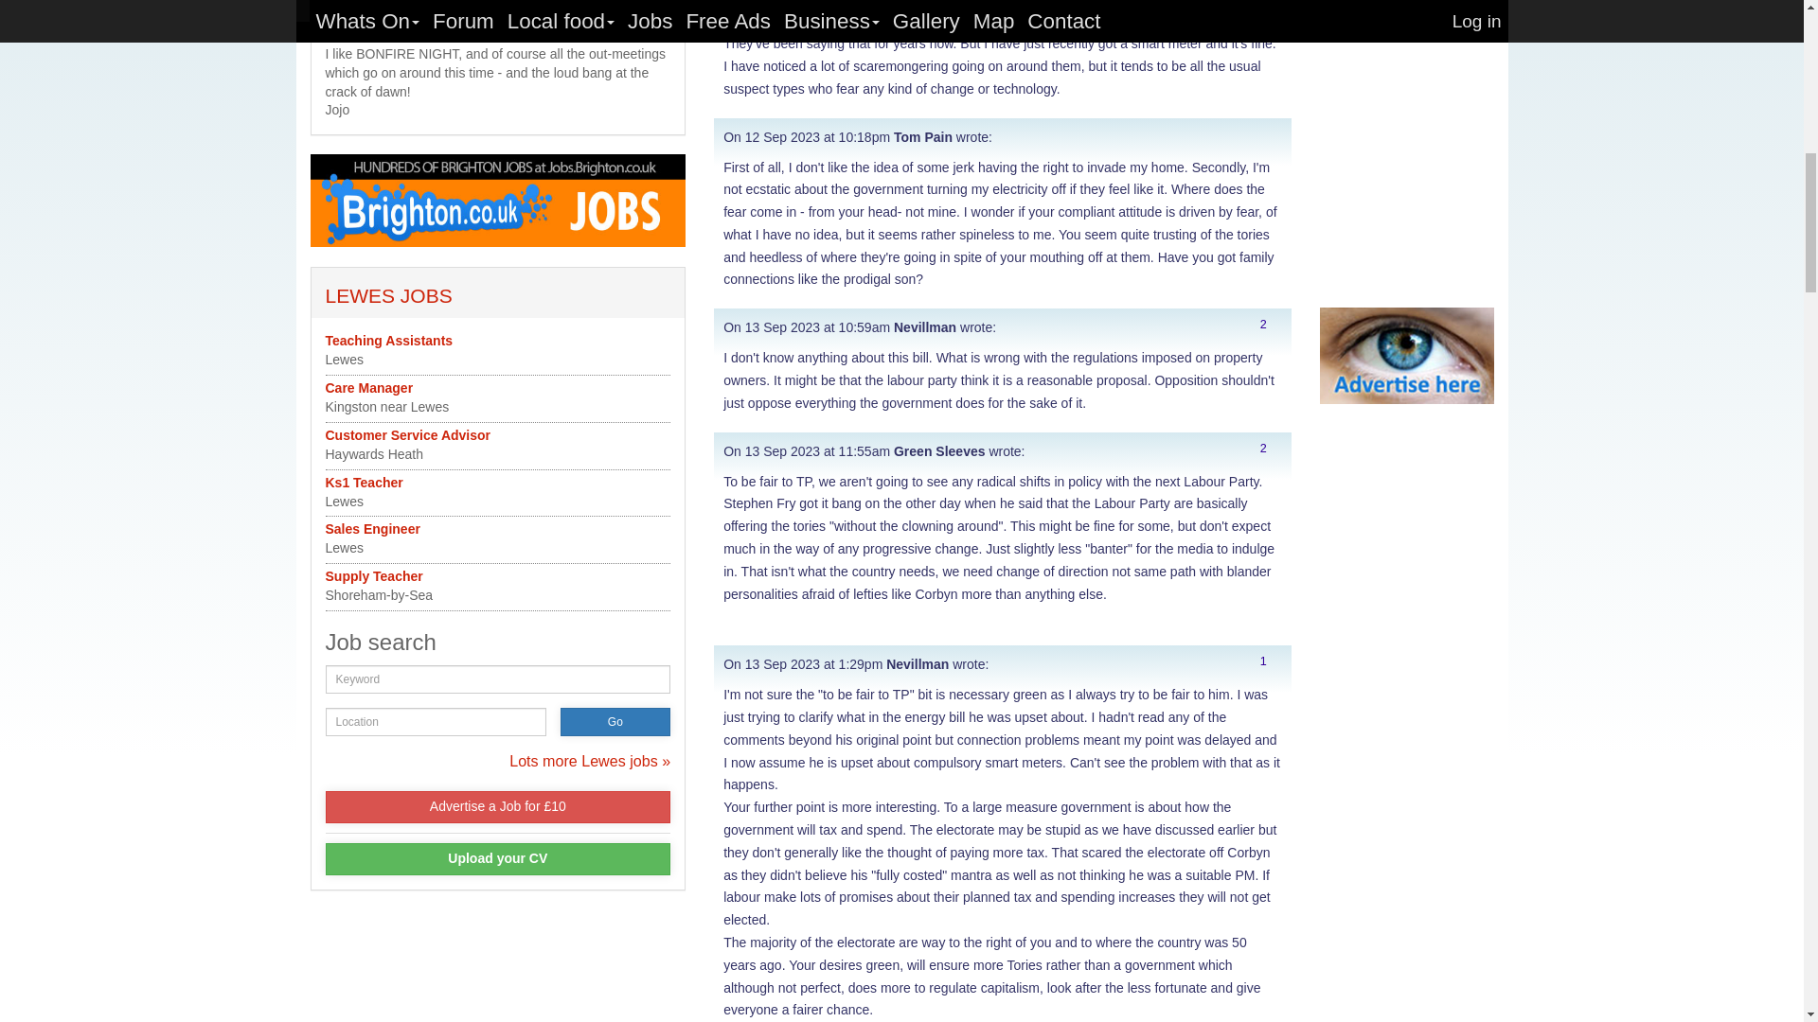 The image size is (1818, 1022). I want to click on Go, so click(615, 721).